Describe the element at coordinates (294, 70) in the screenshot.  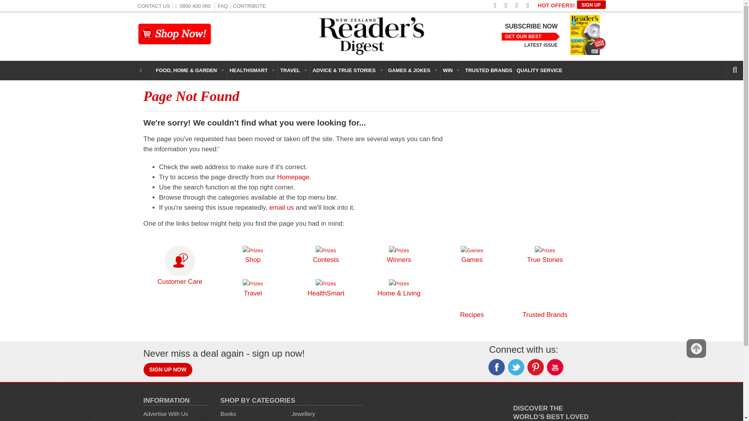
I see `TRAVEL` at that location.